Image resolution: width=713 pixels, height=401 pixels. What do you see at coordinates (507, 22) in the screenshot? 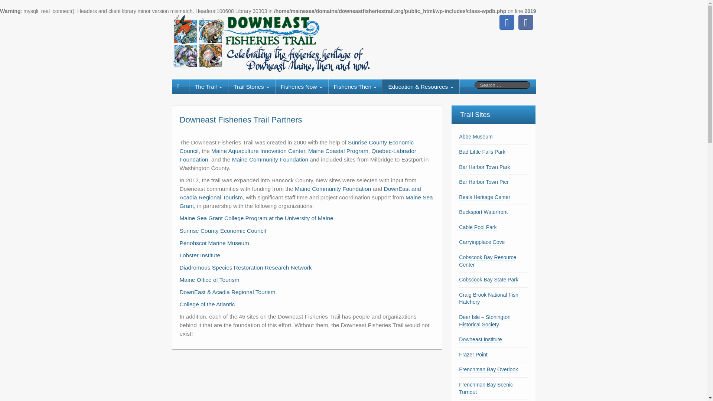
I see `Downeast Fisheries Trail Email` at bounding box center [507, 22].